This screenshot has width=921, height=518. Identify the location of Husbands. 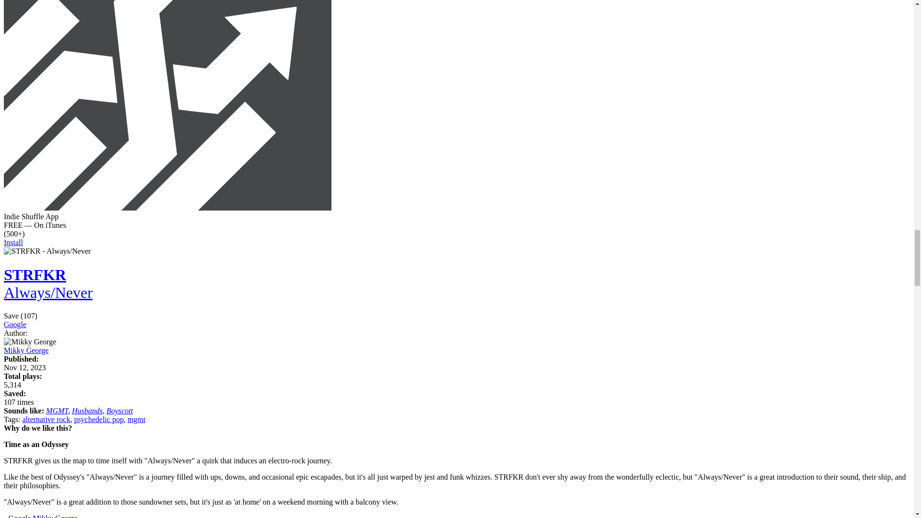
(87, 411).